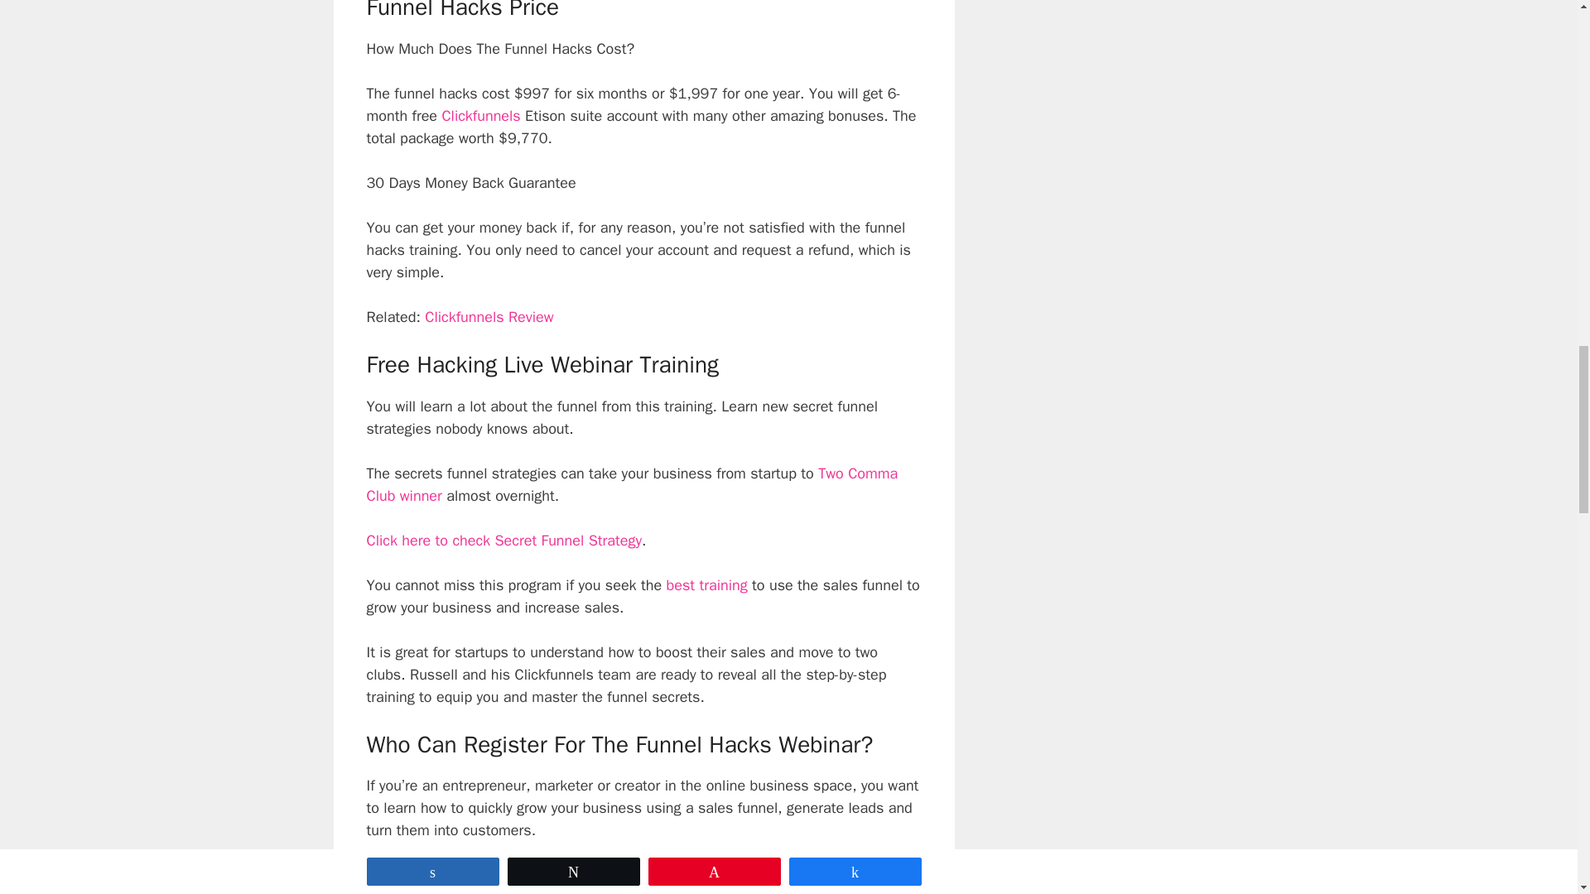  I want to click on Clickfunnels Review, so click(489, 316).